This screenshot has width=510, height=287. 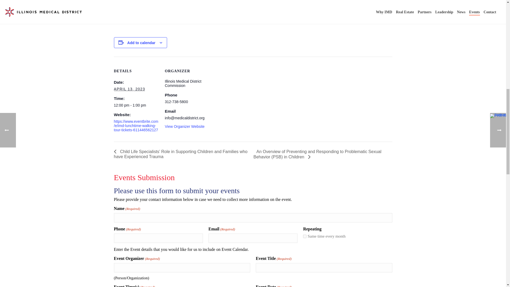 I want to click on Add to calendar, so click(x=141, y=43).